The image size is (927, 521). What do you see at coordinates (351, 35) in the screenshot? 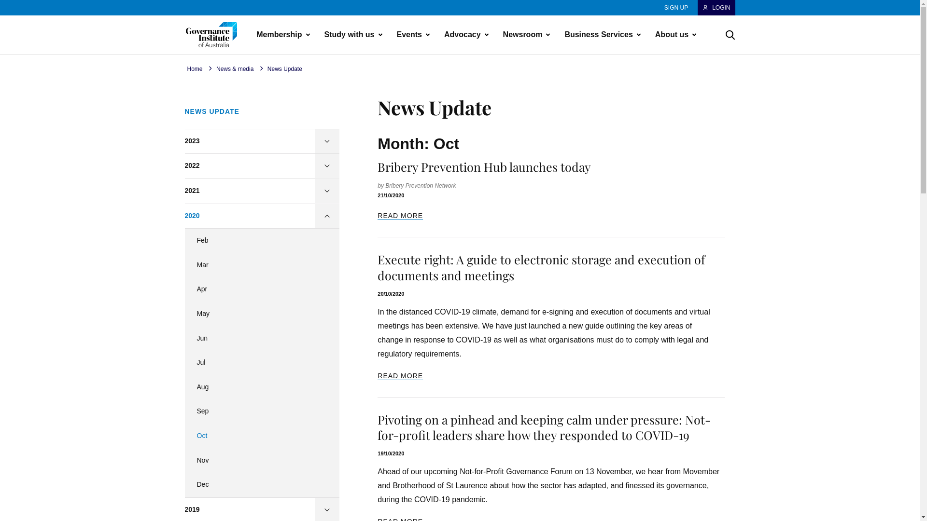
I see `Study with us` at bounding box center [351, 35].